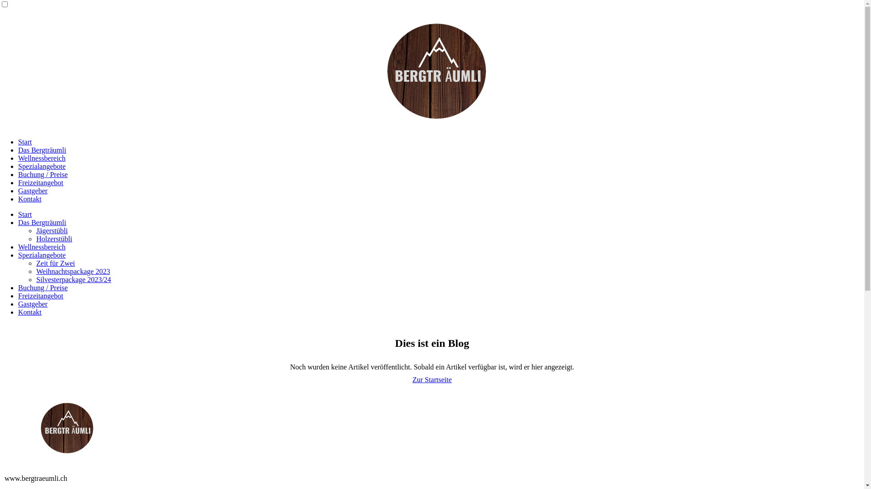 The height and width of the screenshot is (489, 871). Describe the element at coordinates (25, 142) in the screenshot. I see `Start` at that location.